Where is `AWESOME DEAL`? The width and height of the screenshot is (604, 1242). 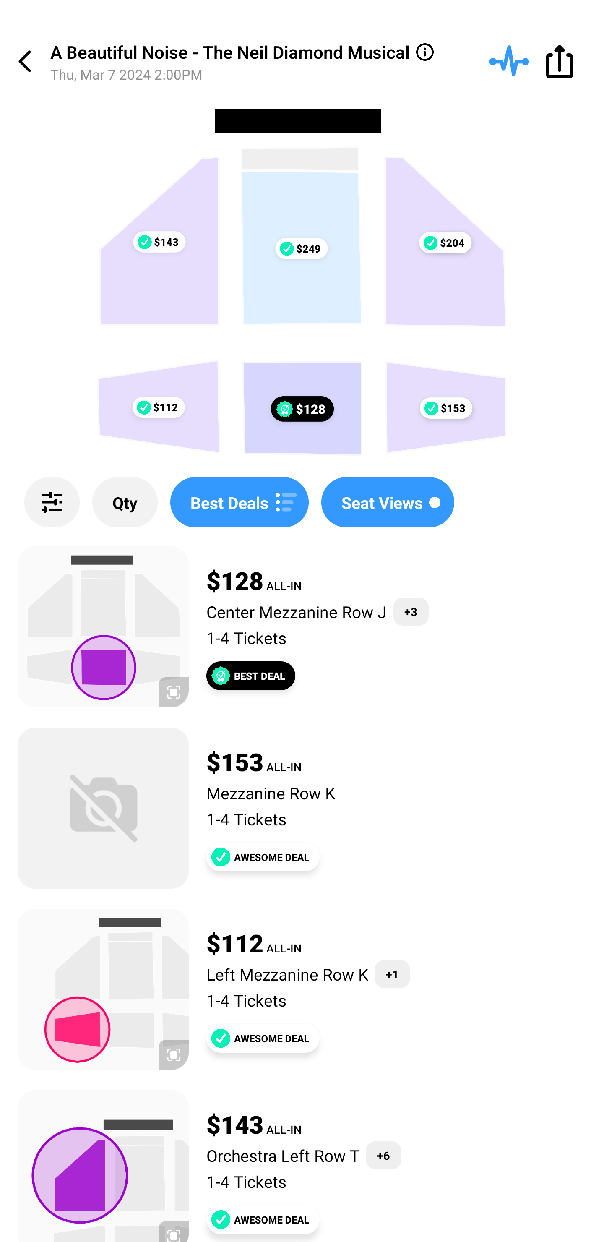 AWESOME DEAL is located at coordinates (263, 857).